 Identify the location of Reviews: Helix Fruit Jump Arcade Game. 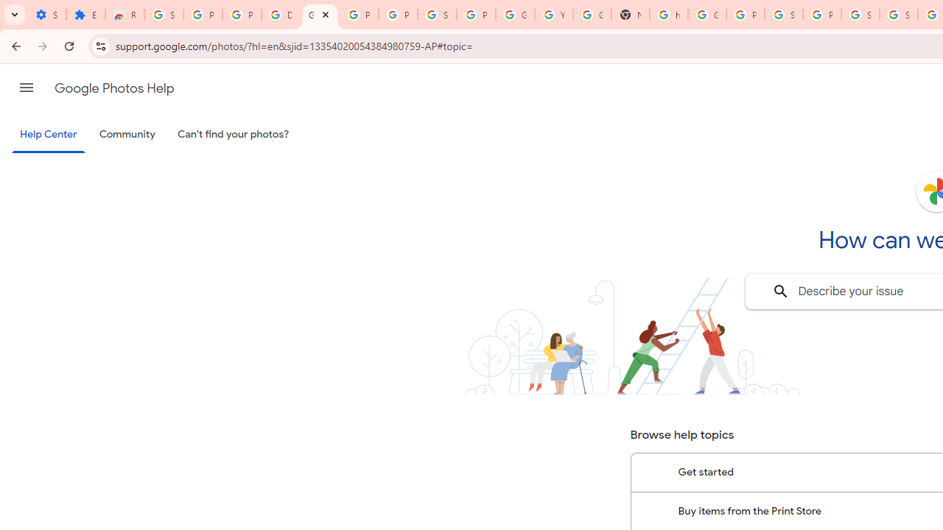
(125, 15).